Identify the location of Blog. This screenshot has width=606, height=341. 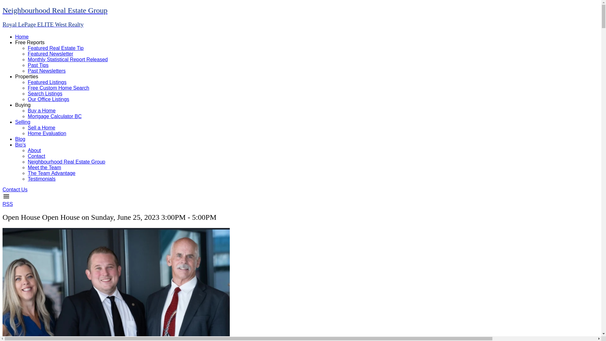
(20, 139).